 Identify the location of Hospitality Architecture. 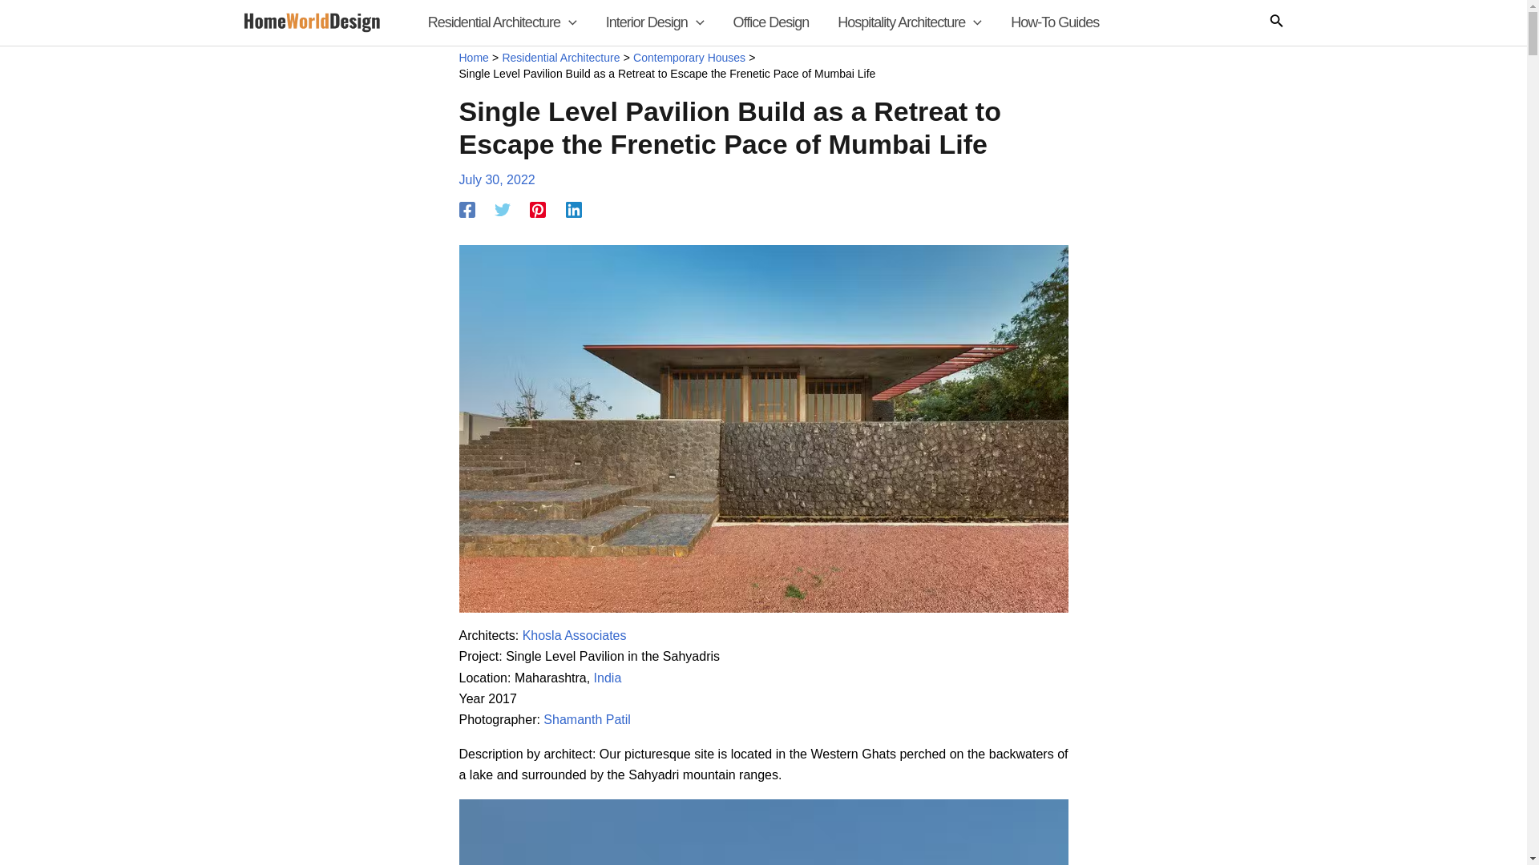
(909, 22).